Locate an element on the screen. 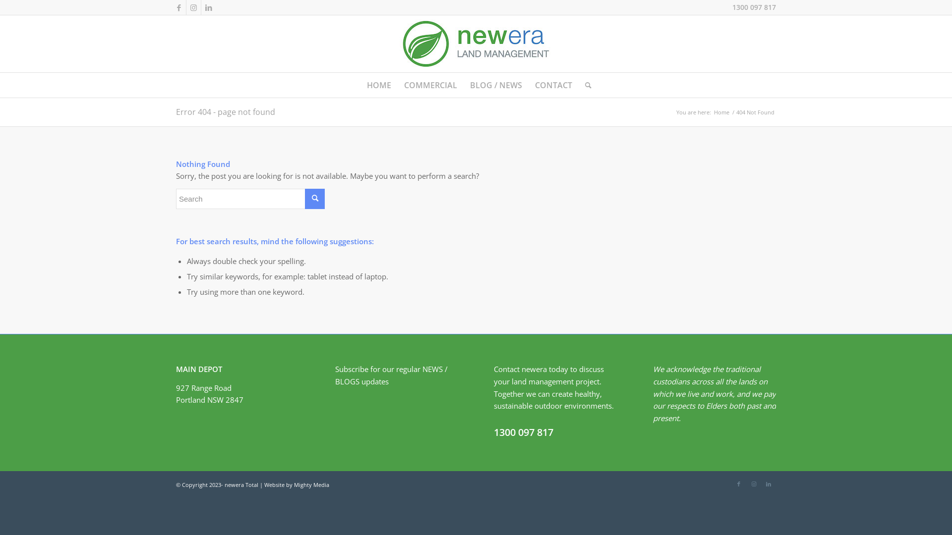 This screenshot has width=952, height=535. HOME is located at coordinates (379, 85).